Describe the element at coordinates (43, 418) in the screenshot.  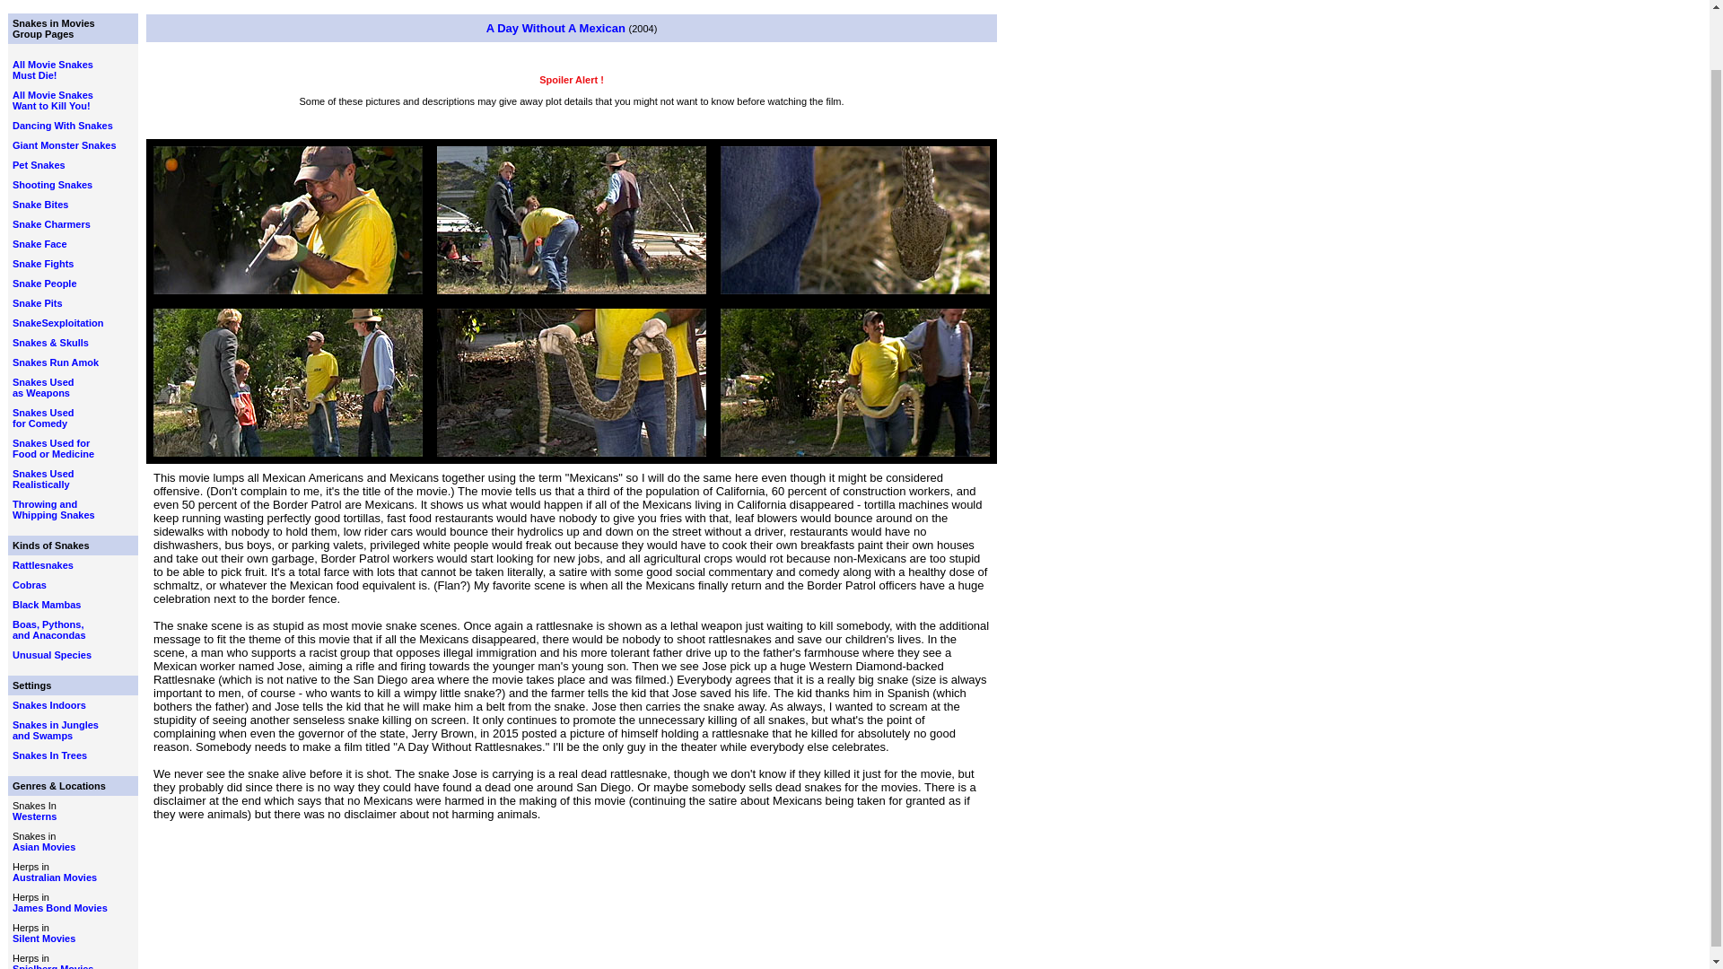
I see `Snake Face` at that location.